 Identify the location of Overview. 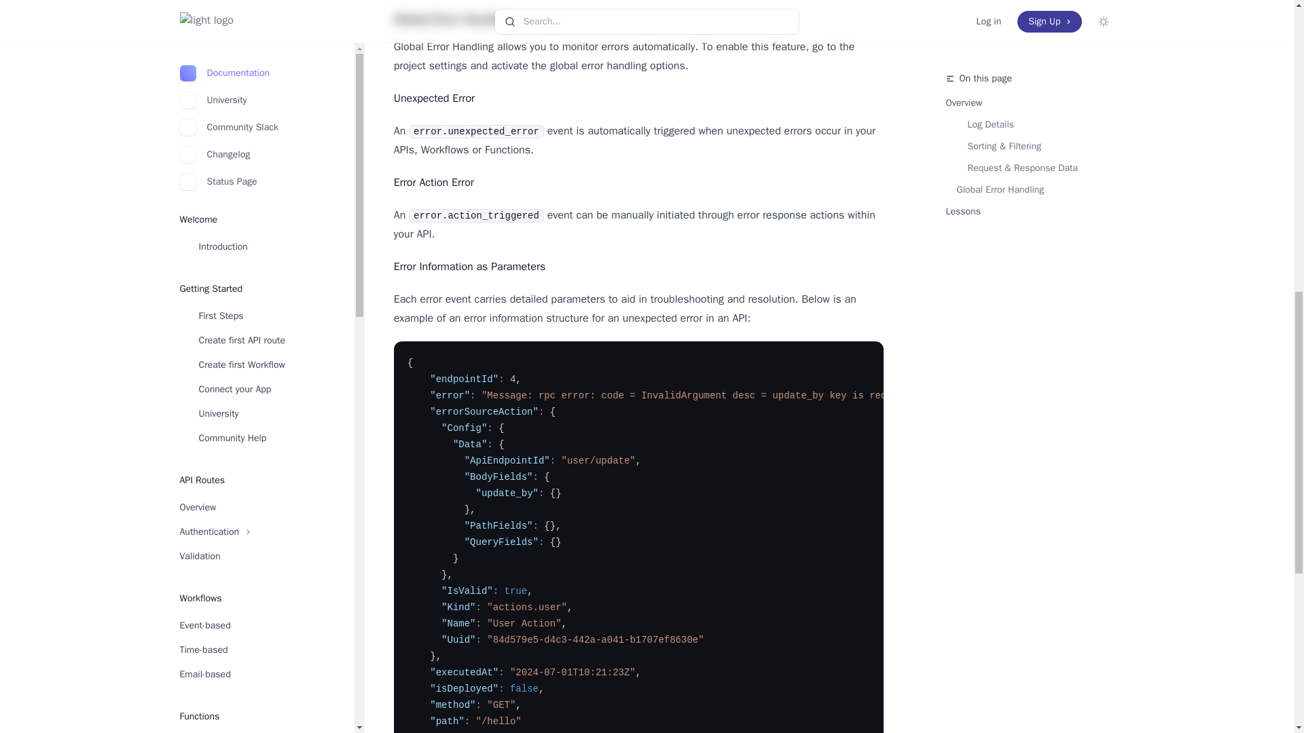
(250, 410).